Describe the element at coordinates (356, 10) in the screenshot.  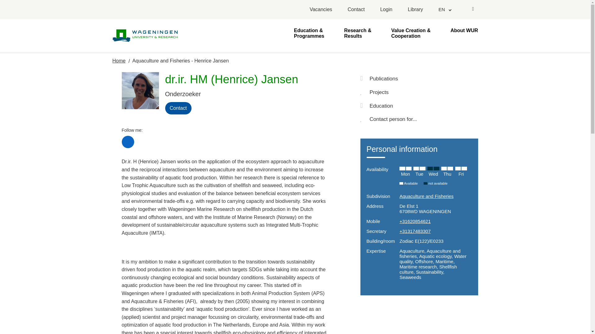
I see `Contact` at that location.